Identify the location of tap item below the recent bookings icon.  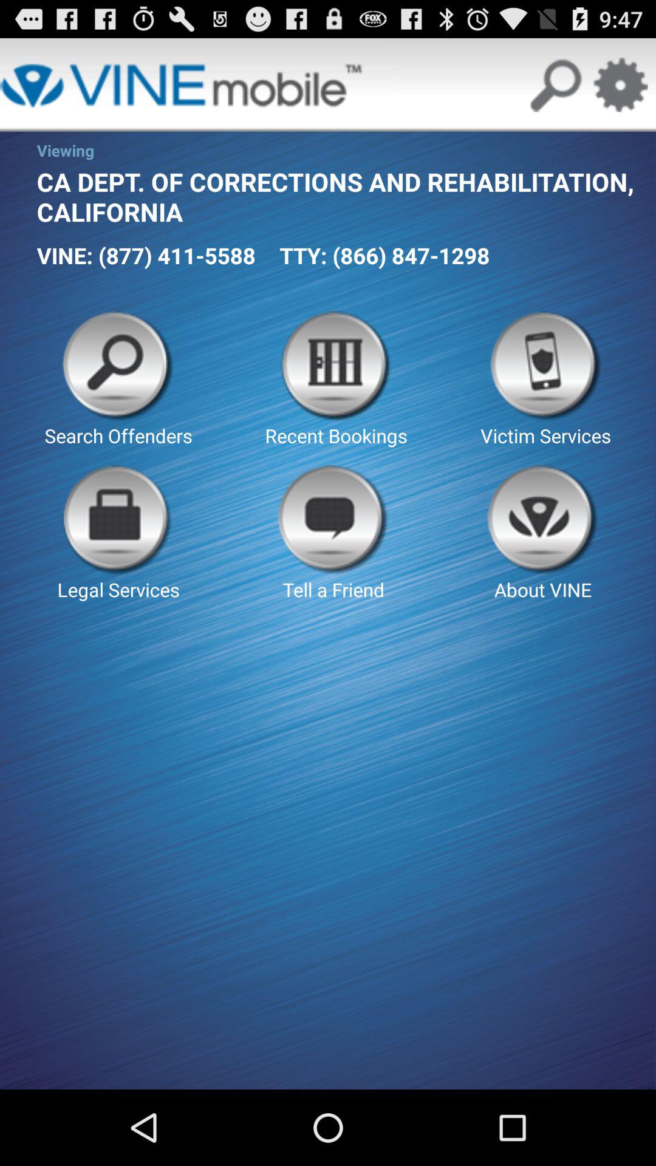
(543, 533).